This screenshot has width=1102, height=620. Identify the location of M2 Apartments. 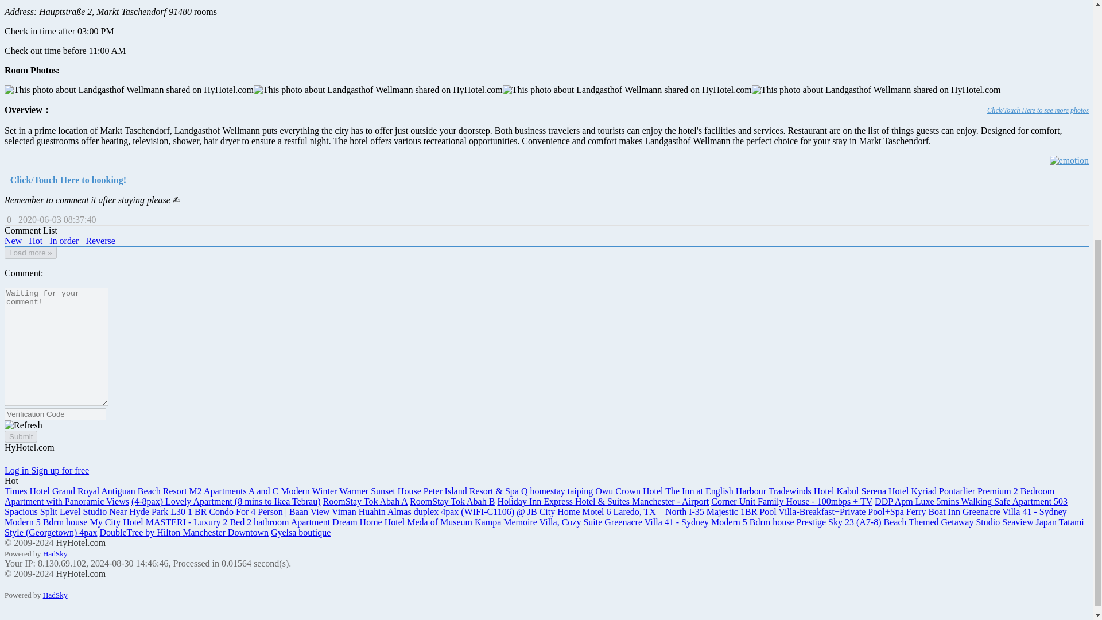
(218, 491).